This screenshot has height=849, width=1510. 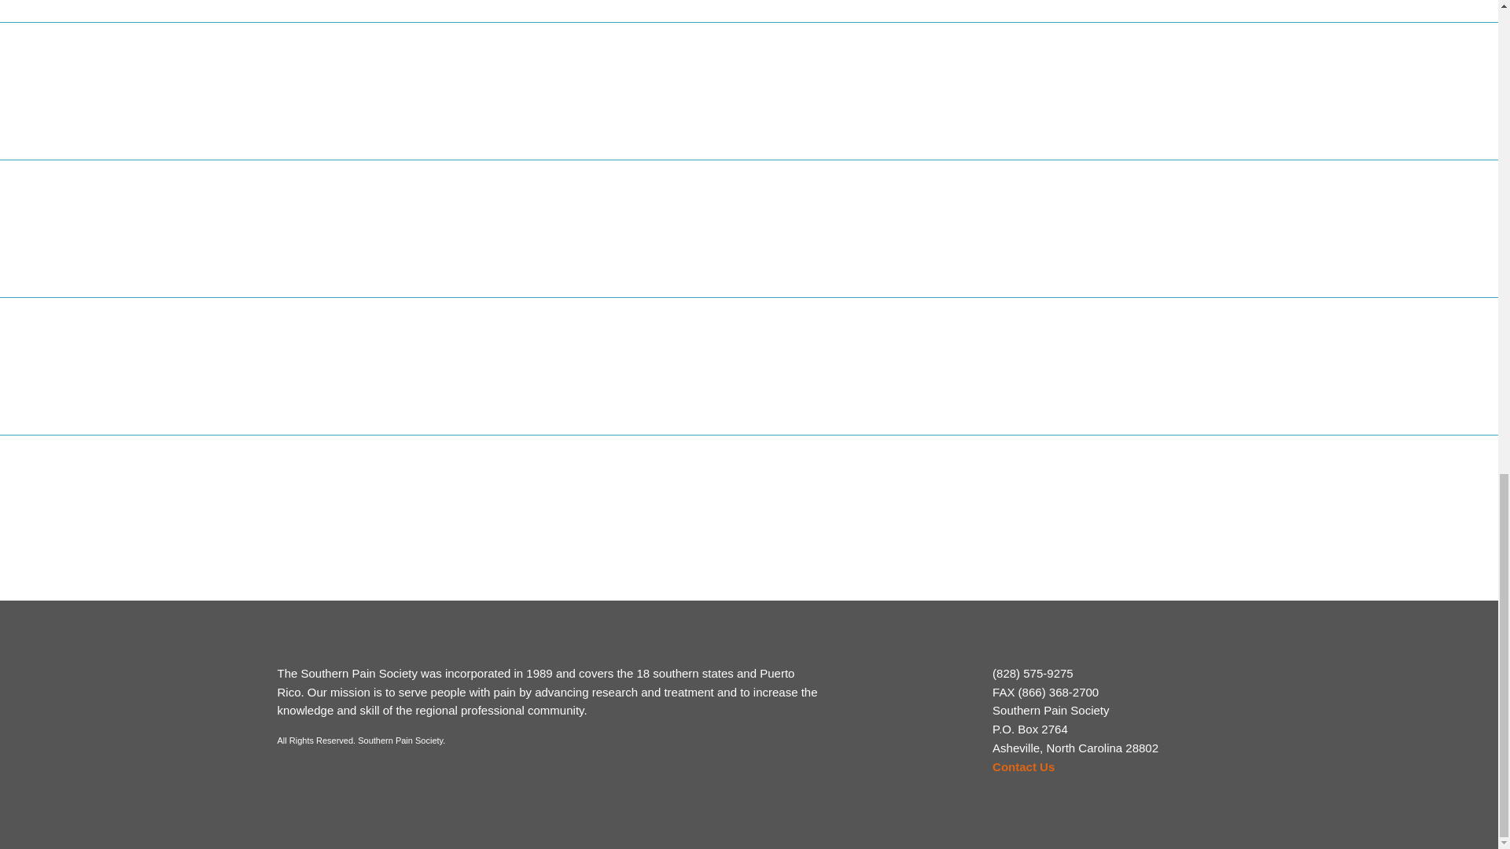 What do you see at coordinates (157, 238) in the screenshot?
I see `leadsq` at bounding box center [157, 238].